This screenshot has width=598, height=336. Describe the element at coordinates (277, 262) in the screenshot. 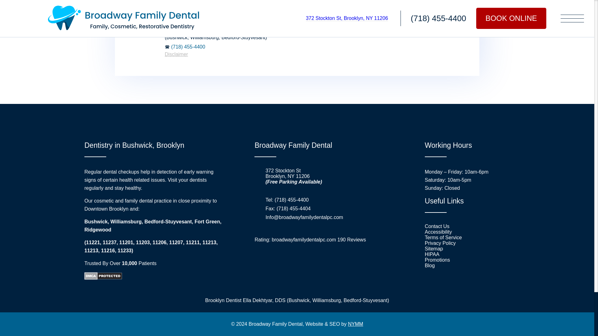

I see `Twitter` at that location.